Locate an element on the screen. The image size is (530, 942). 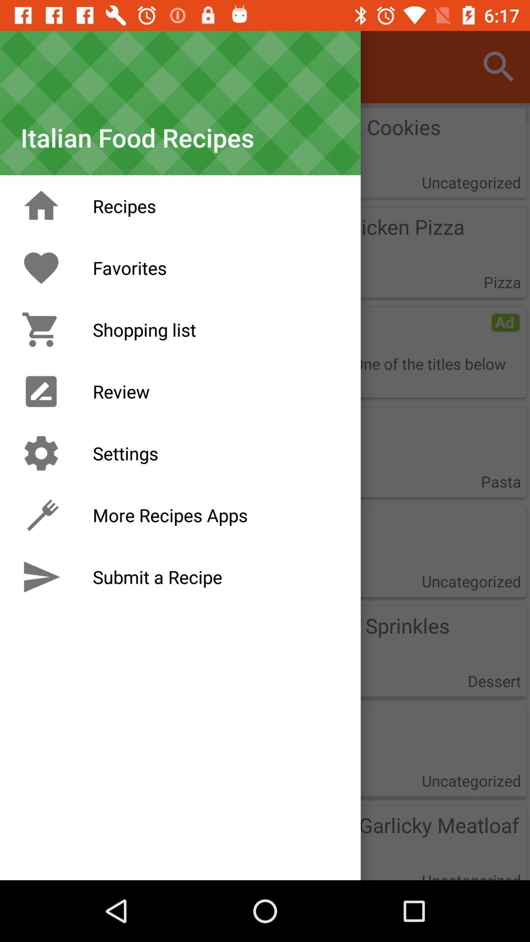
click on green color ad is located at coordinates (505, 323).